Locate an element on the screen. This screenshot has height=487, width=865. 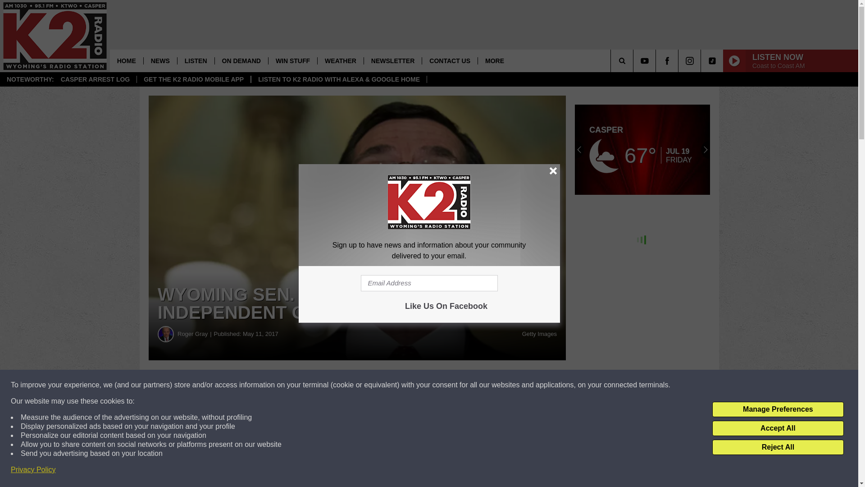
Privacy Policy is located at coordinates (33, 470).